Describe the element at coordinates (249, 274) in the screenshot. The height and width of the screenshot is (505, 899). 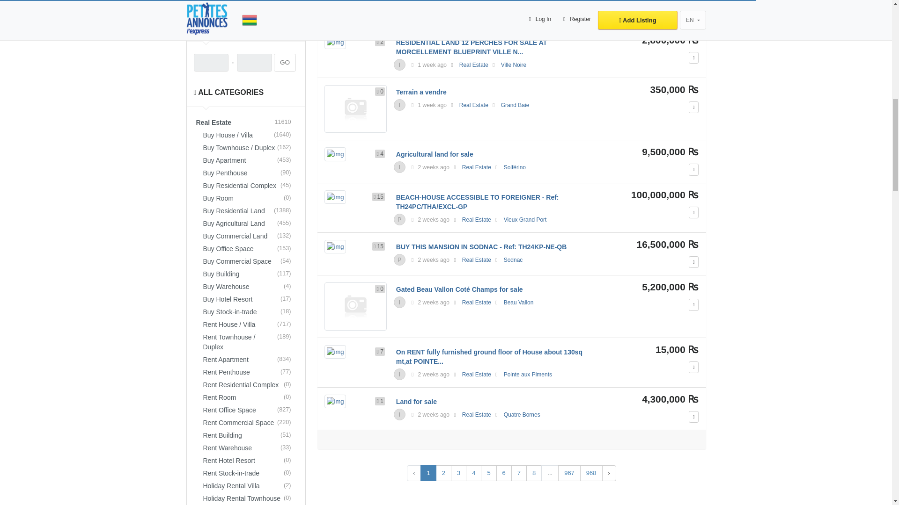
I see `Buy Building` at that location.